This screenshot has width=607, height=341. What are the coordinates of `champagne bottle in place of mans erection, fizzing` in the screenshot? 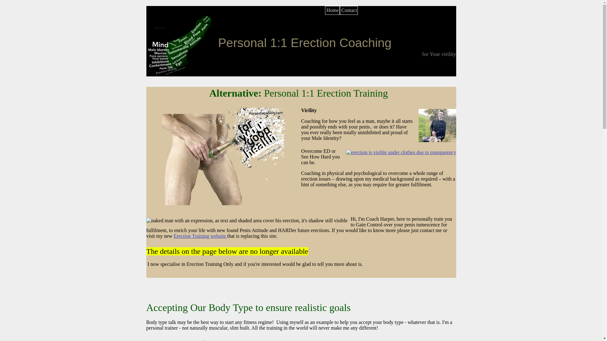 It's located at (224, 157).